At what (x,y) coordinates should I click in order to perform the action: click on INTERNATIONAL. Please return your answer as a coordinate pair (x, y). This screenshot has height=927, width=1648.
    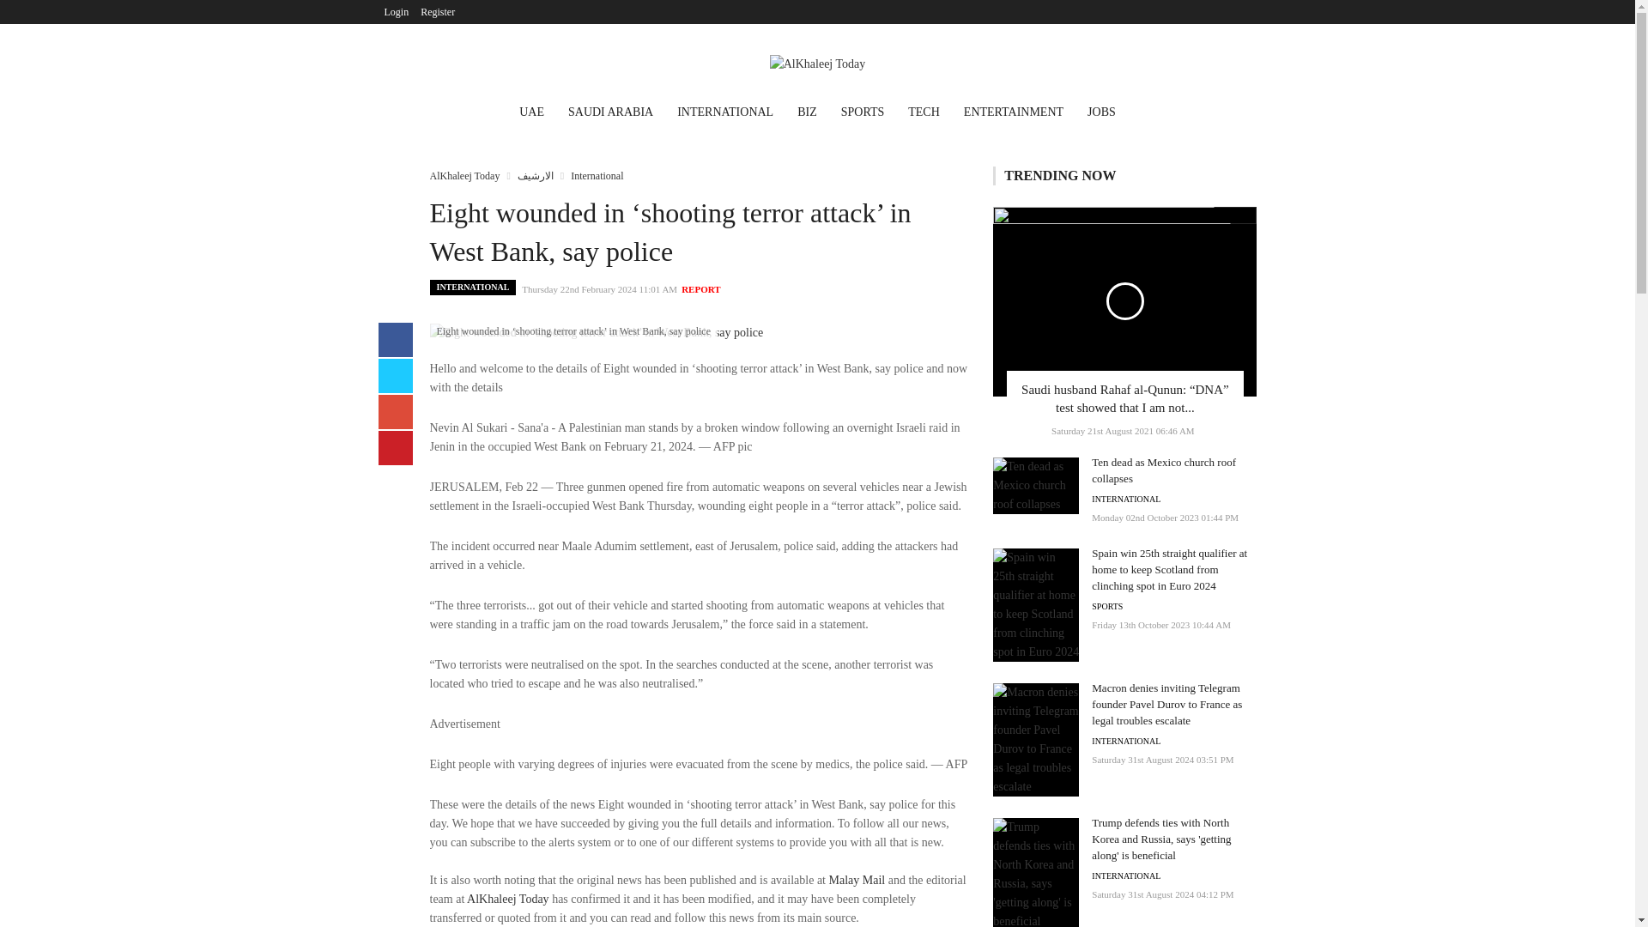
    Looking at the image, I should click on (725, 113).